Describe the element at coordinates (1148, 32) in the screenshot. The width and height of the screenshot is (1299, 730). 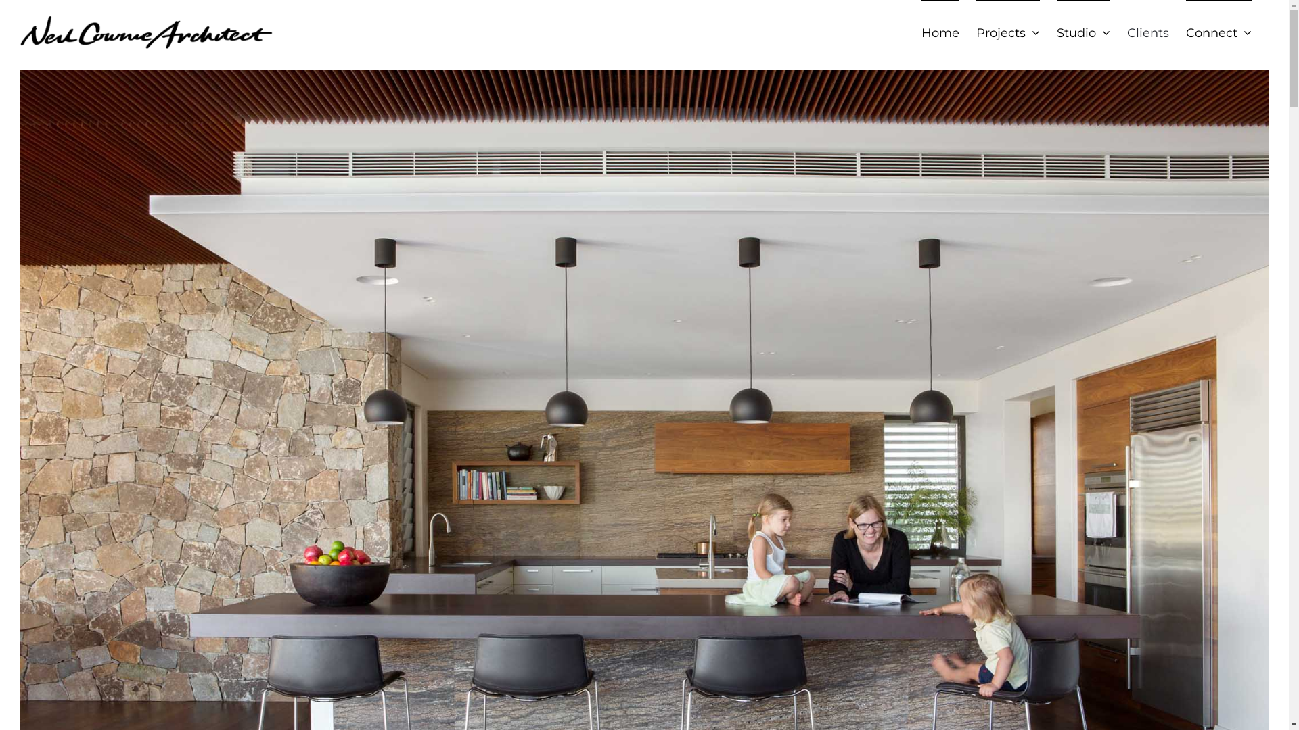
I see `Clients` at that location.